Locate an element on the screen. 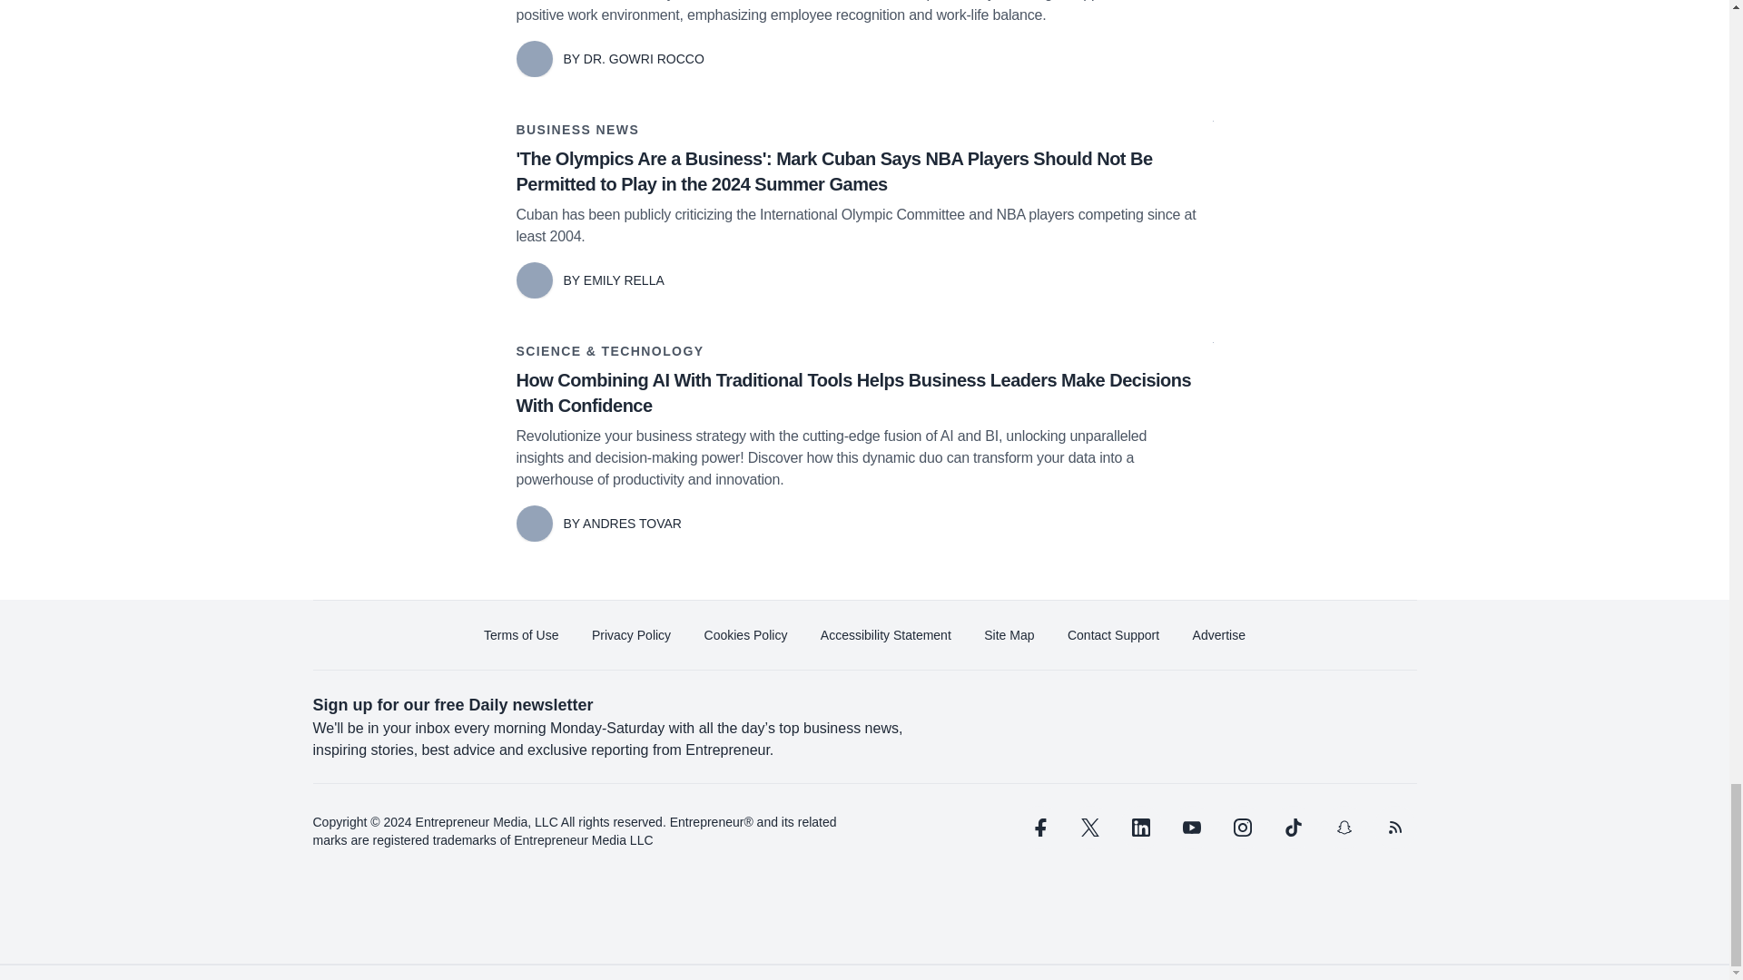 This screenshot has height=980, width=1743. tiktok is located at coordinates (1292, 828).